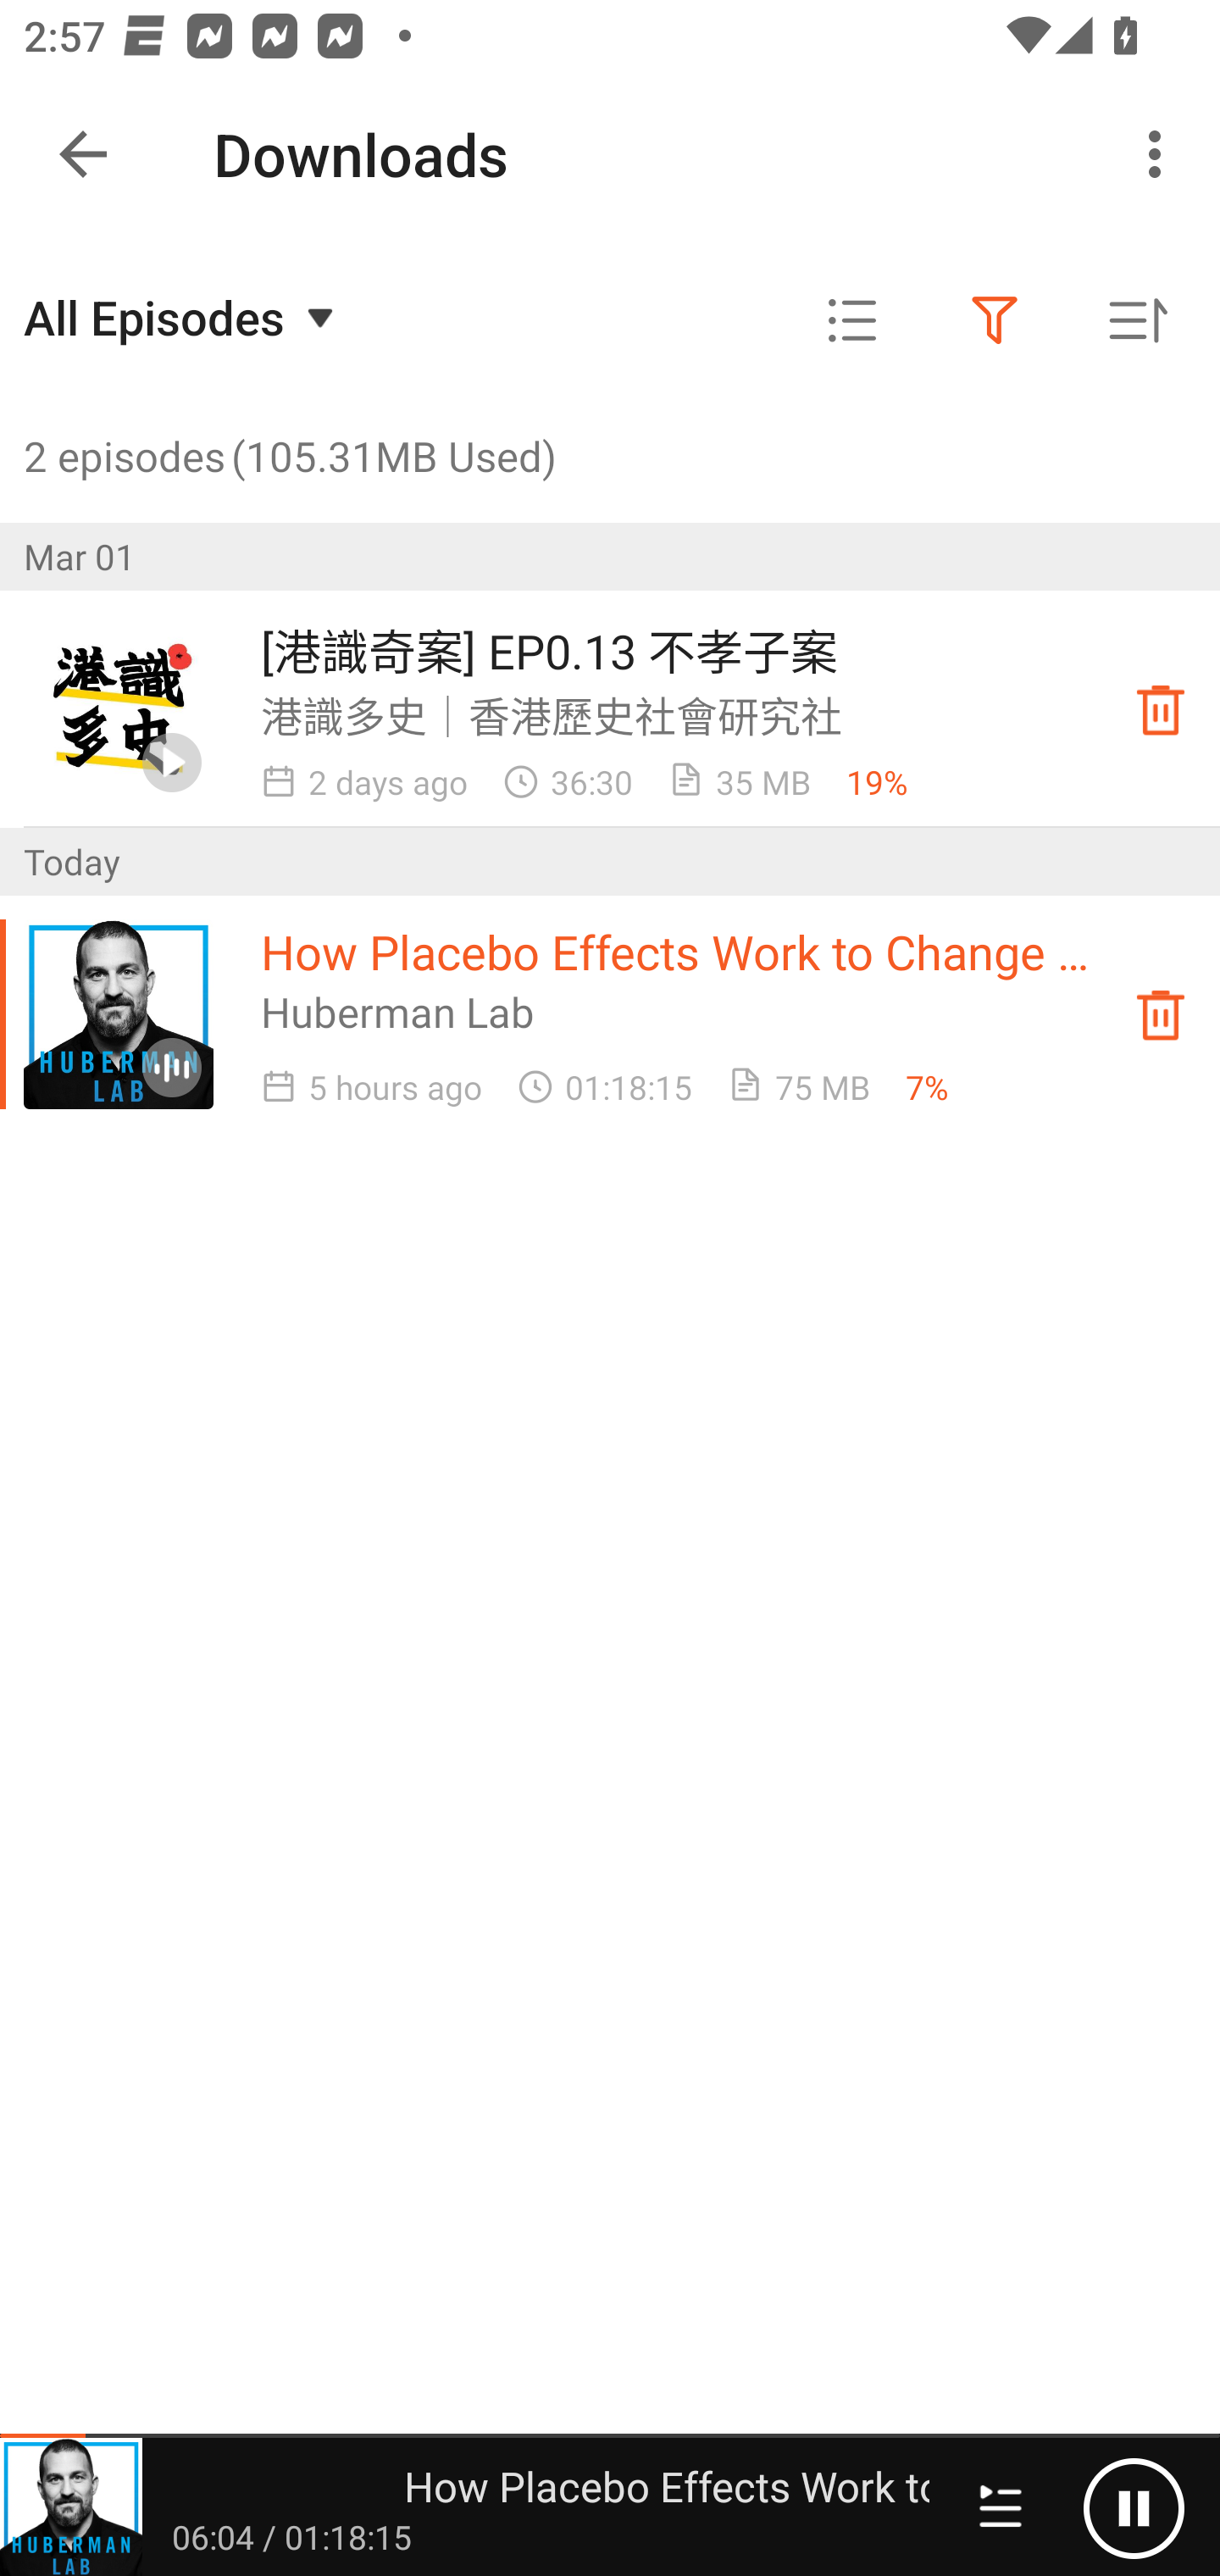 Image resolution: width=1220 pixels, height=2576 pixels. What do you see at coordinates (1161, 1015) in the screenshot?
I see `Downloaded` at bounding box center [1161, 1015].